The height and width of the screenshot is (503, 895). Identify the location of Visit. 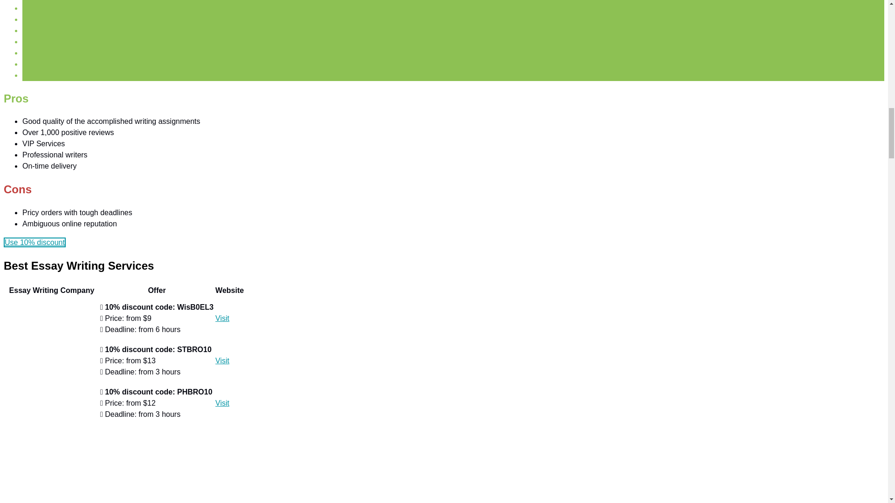
(222, 403).